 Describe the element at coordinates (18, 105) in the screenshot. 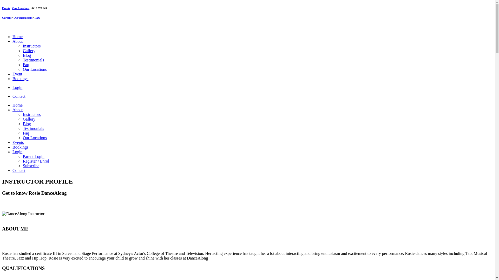

I see `Home` at that location.